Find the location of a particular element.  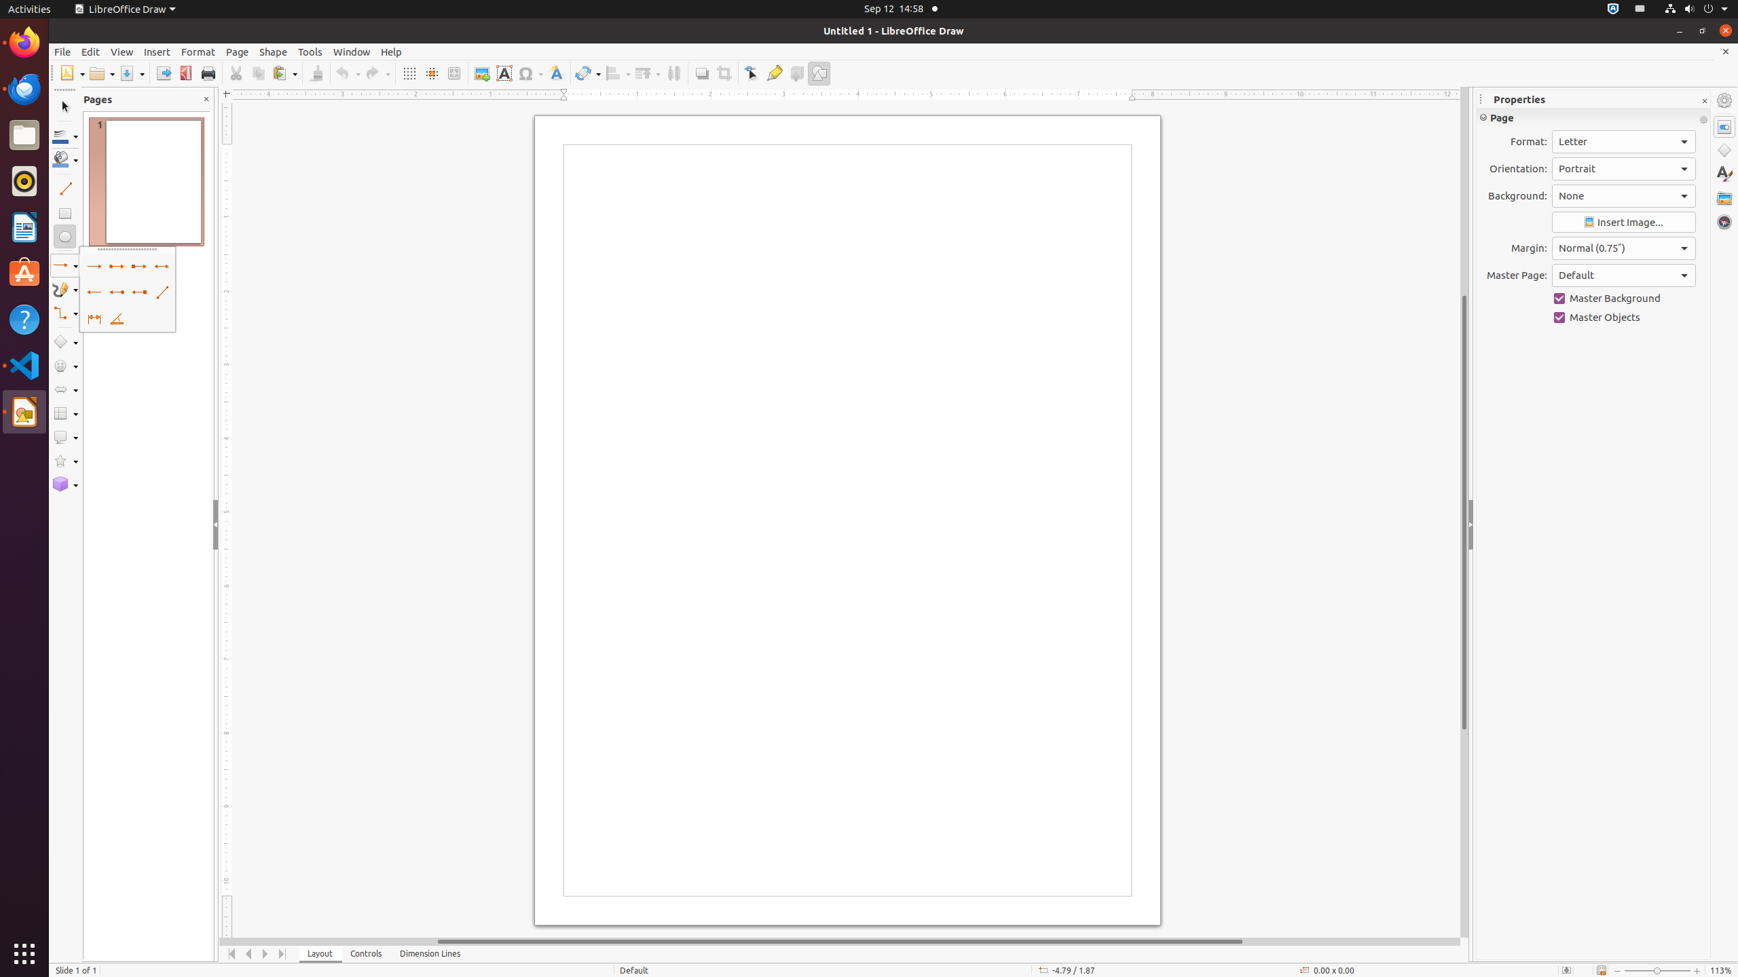

Helplines While Moving is located at coordinates (432, 73).